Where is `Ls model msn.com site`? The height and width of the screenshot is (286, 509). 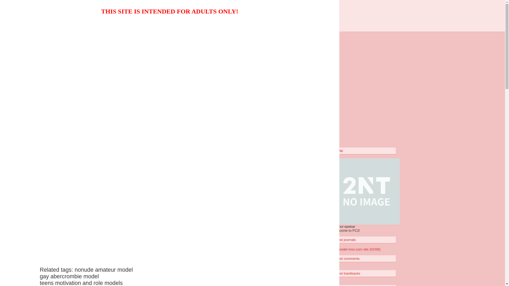 Ls model msn.com site is located at coordinates (144, 51).